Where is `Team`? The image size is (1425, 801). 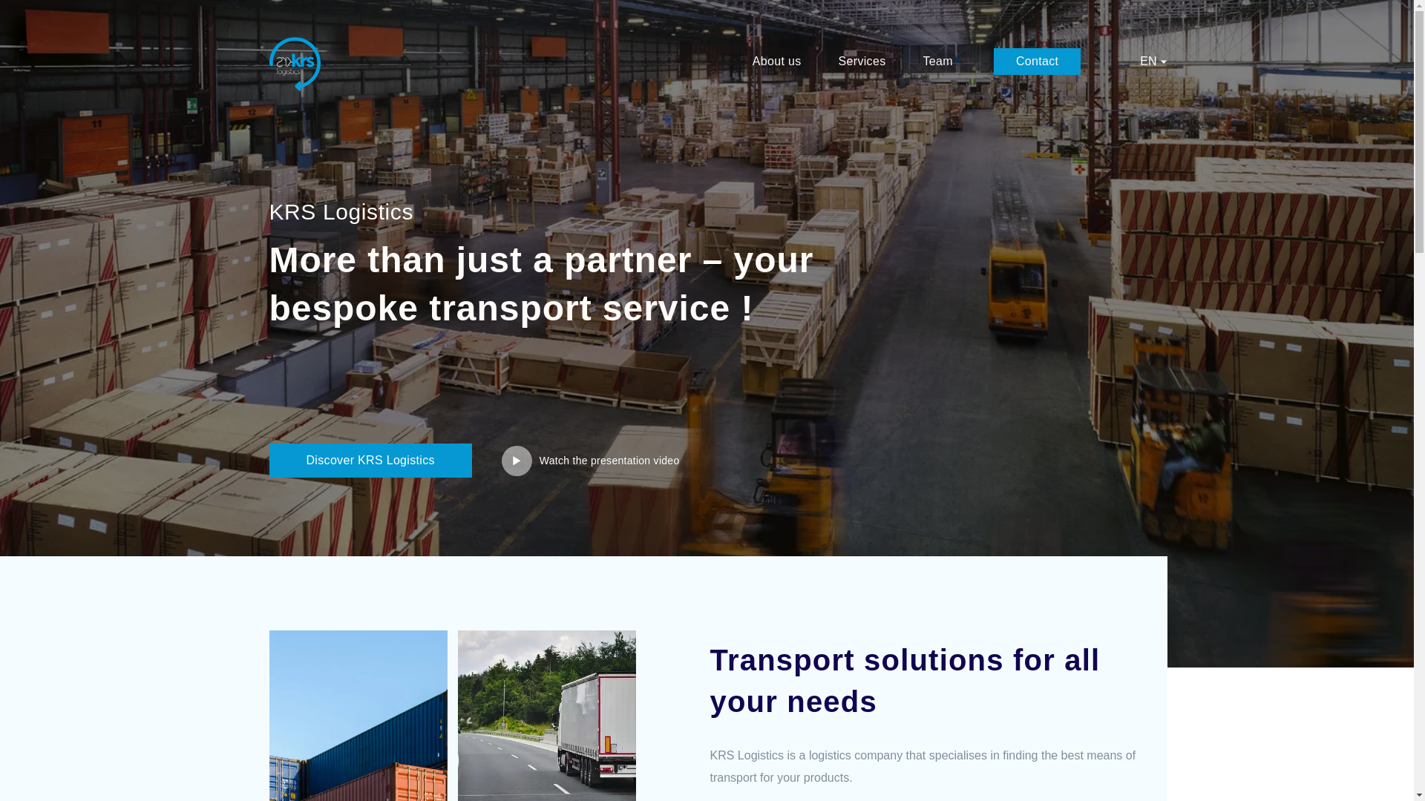
Team is located at coordinates (937, 61).